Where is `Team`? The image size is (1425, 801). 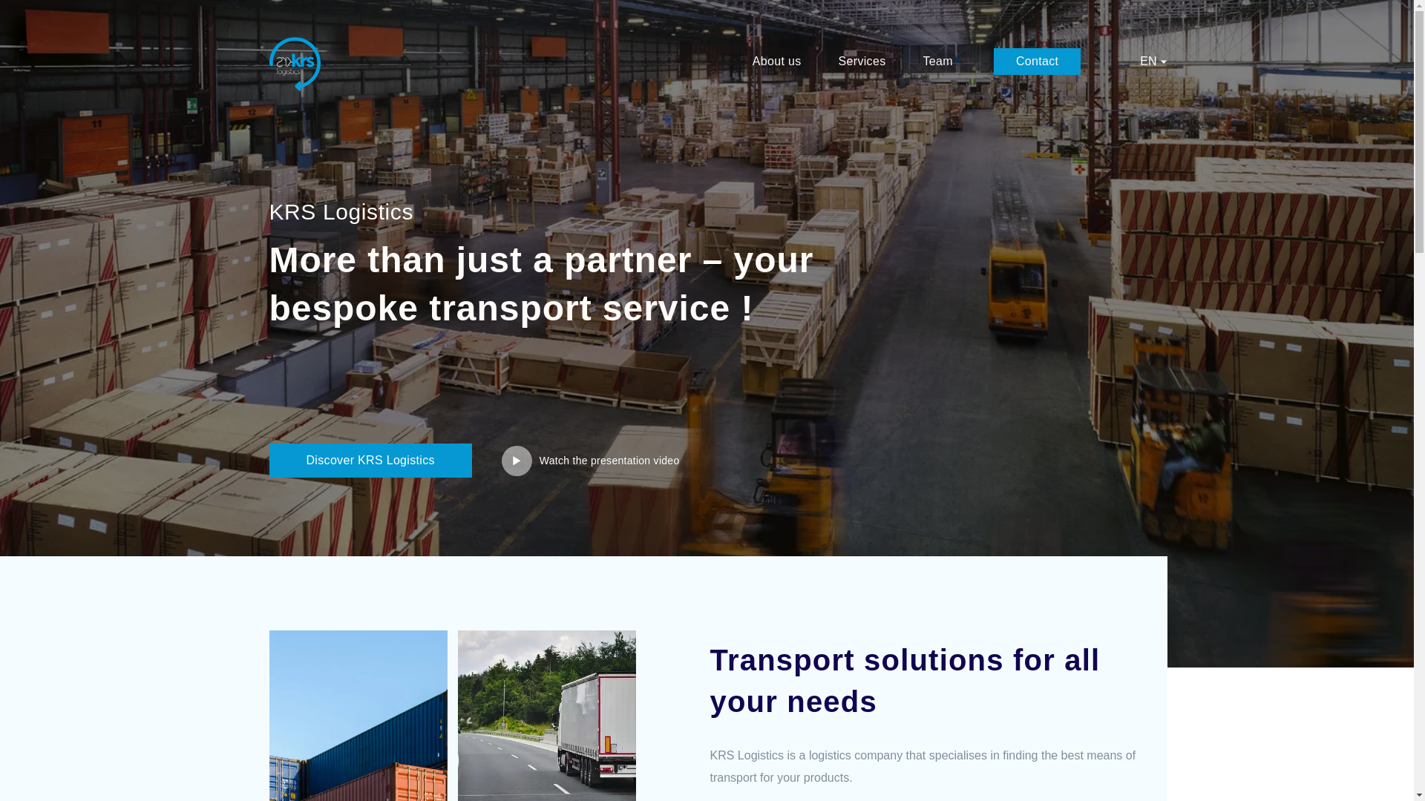
Team is located at coordinates (937, 61).